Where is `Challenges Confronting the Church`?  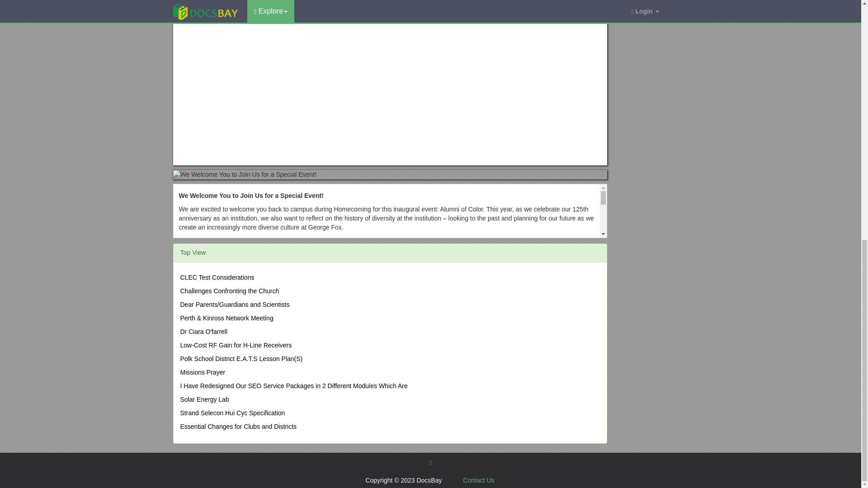
Challenges Confronting the Church is located at coordinates (229, 291).